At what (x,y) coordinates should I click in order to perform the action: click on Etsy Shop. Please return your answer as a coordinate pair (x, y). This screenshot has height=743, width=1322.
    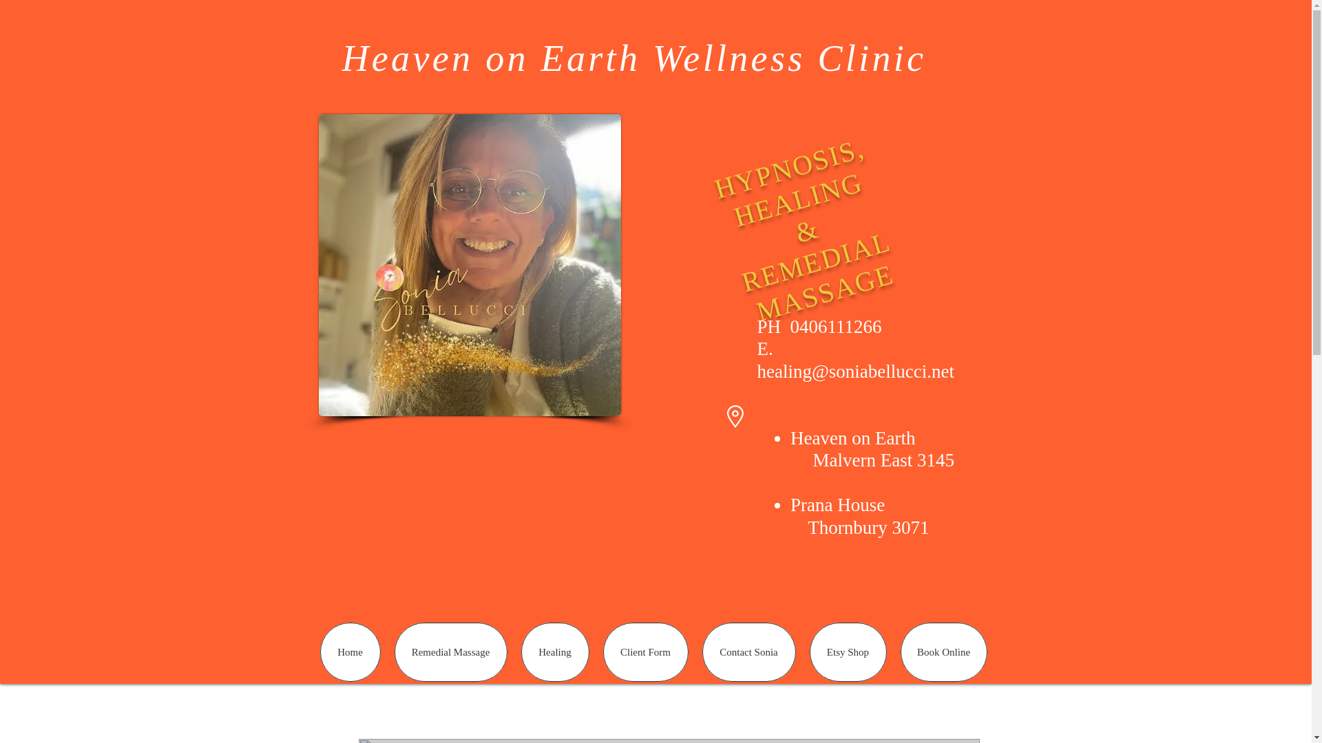
    Looking at the image, I should click on (848, 652).